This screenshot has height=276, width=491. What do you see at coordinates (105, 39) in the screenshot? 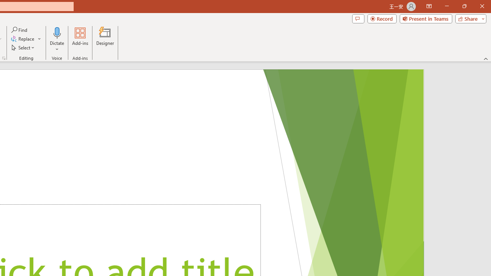
I see `Designer` at bounding box center [105, 39].